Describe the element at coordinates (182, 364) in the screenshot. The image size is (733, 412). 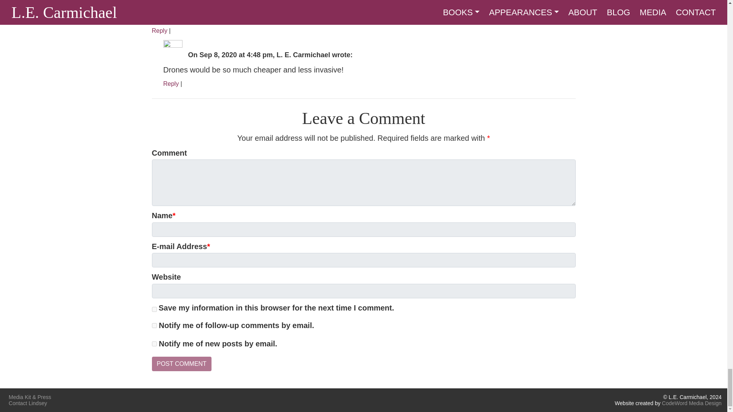
I see `Post Comment` at that location.